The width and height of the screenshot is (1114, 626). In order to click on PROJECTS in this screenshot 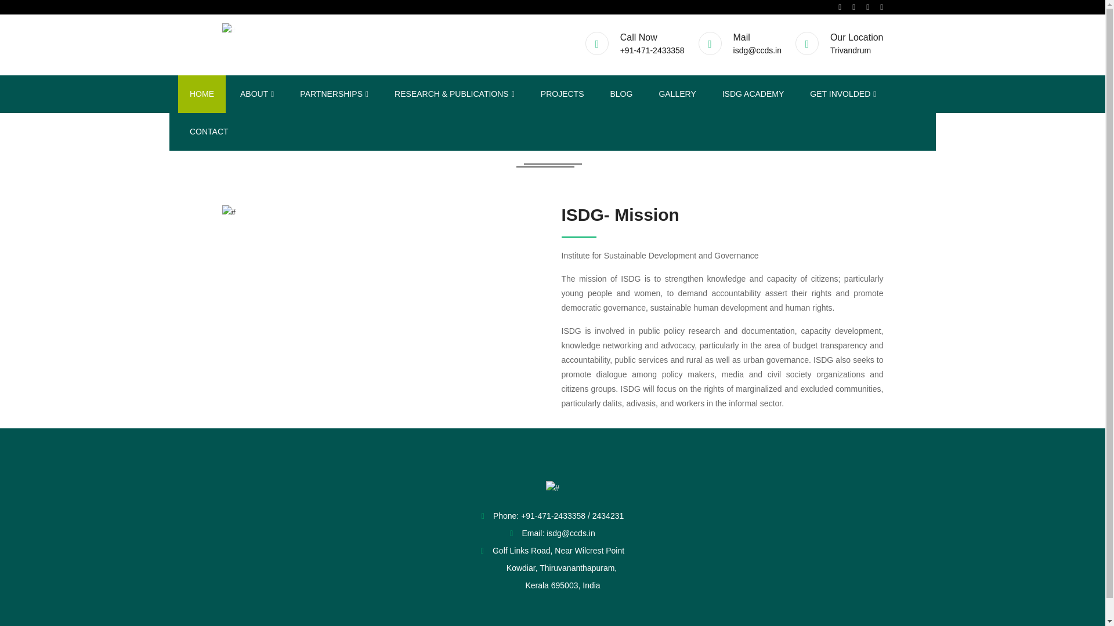, I will do `click(563, 94)`.